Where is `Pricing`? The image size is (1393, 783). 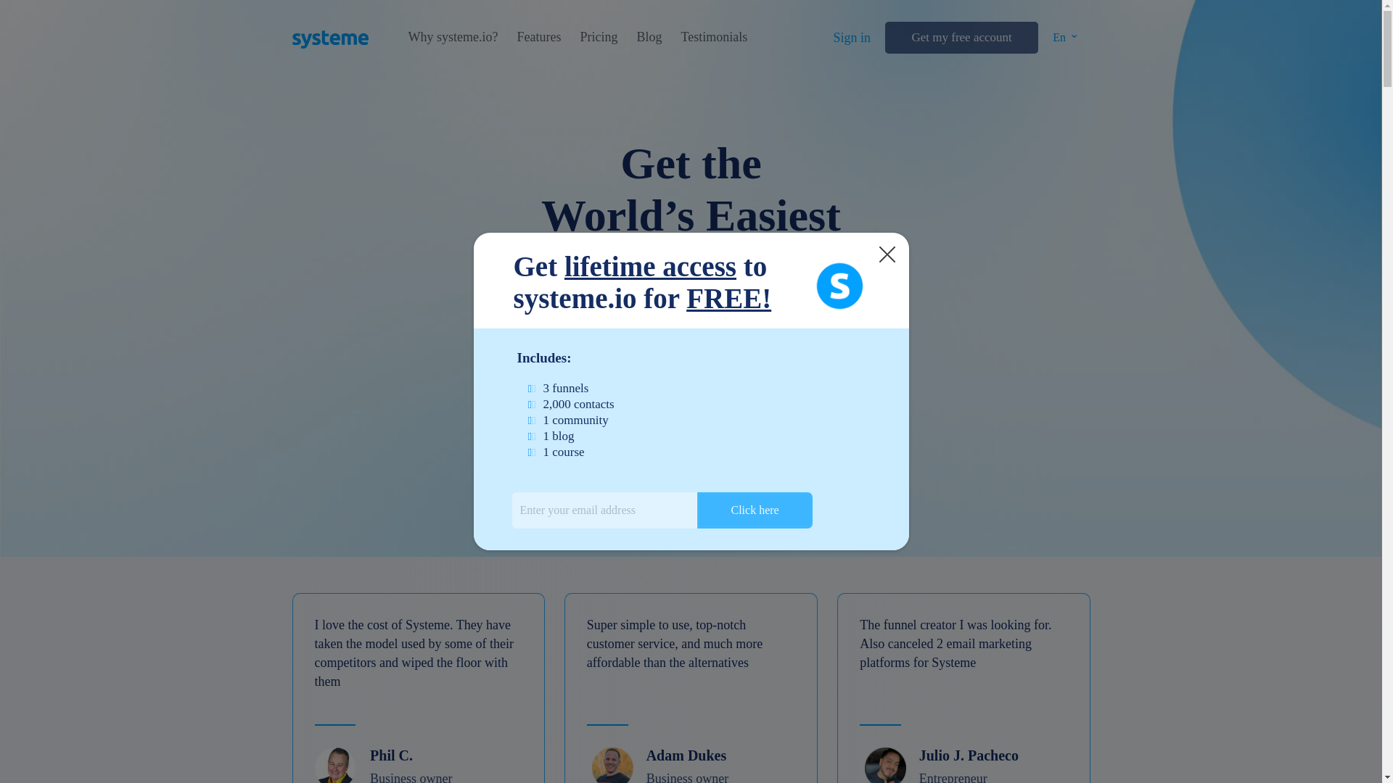
Pricing is located at coordinates (598, 37).